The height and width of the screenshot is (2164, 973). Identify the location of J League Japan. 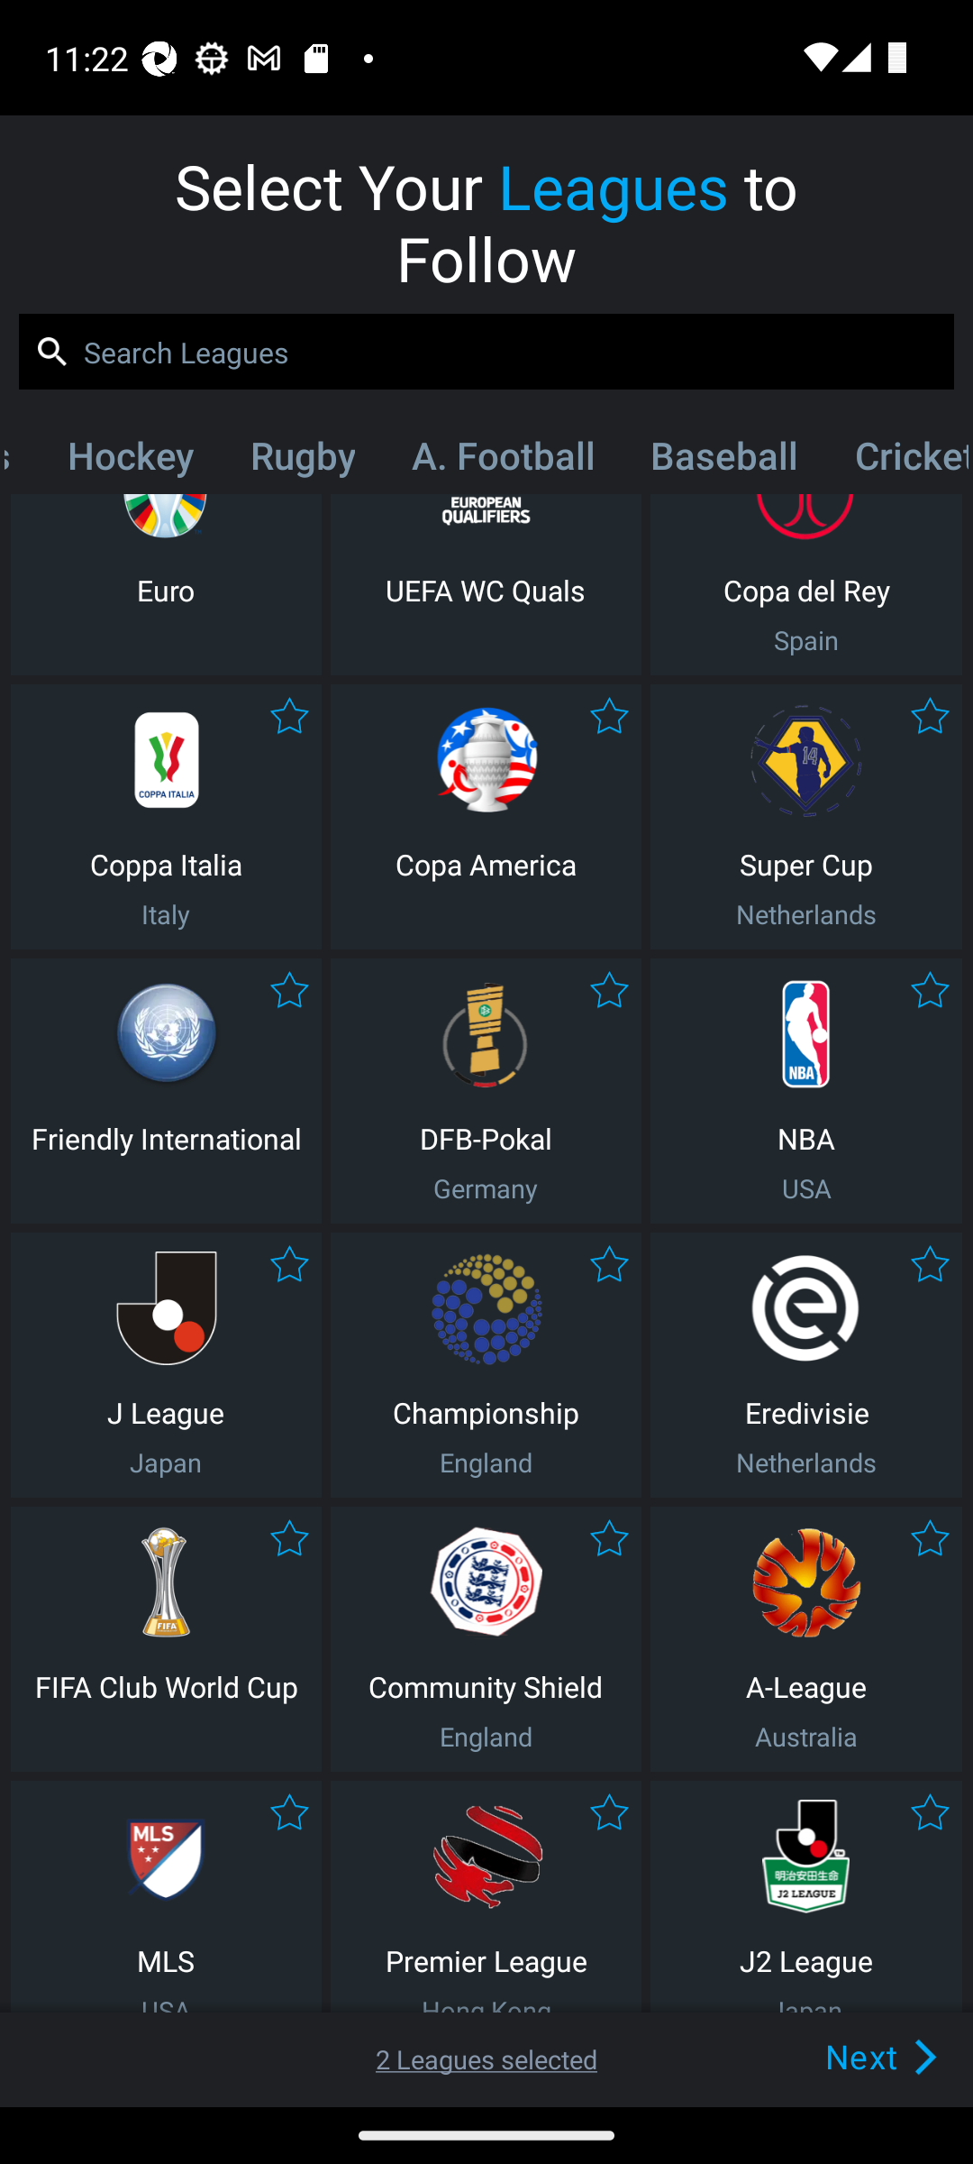
(166, 1365).